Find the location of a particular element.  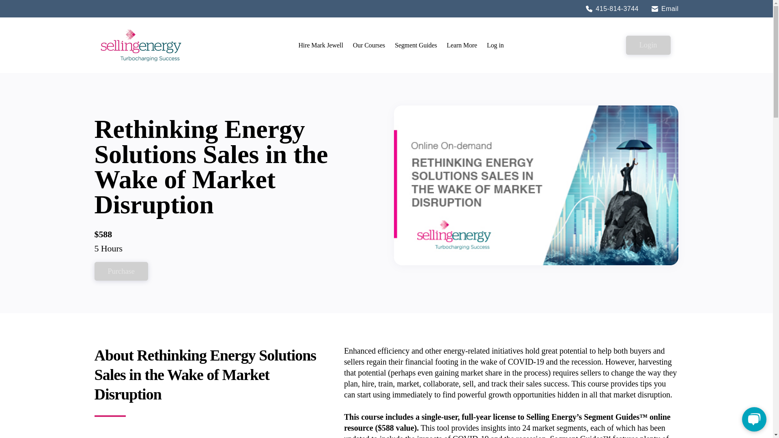

Purchase is located at coordinates (121, 271).